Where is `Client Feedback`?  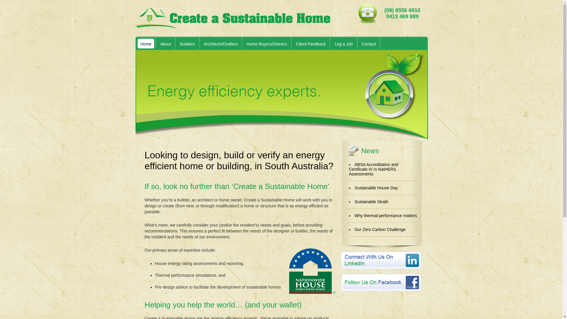 Client Feedback is located at coordinates (309, 44).